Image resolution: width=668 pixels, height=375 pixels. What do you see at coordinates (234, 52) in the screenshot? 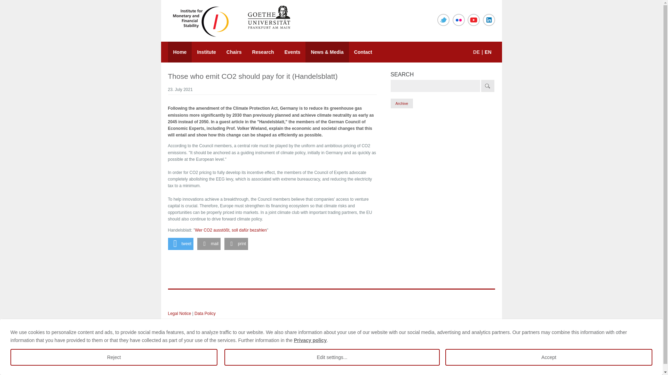
I see `Chairs` at bounding box center [234, 52].